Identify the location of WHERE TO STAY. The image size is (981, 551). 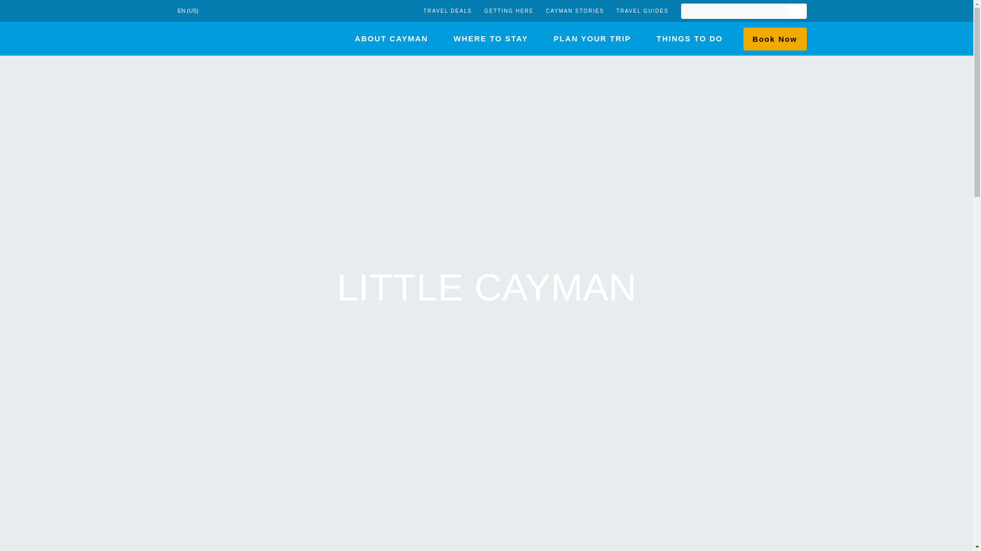
(491, 39).